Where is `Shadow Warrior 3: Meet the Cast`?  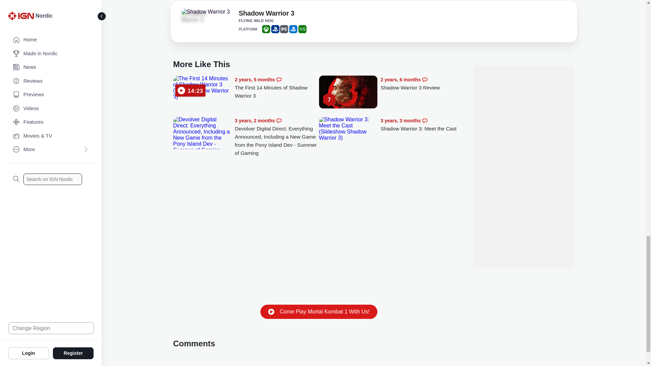 Shadow Warrior 3: Meet the Cast is located at coordinates (348, 129).